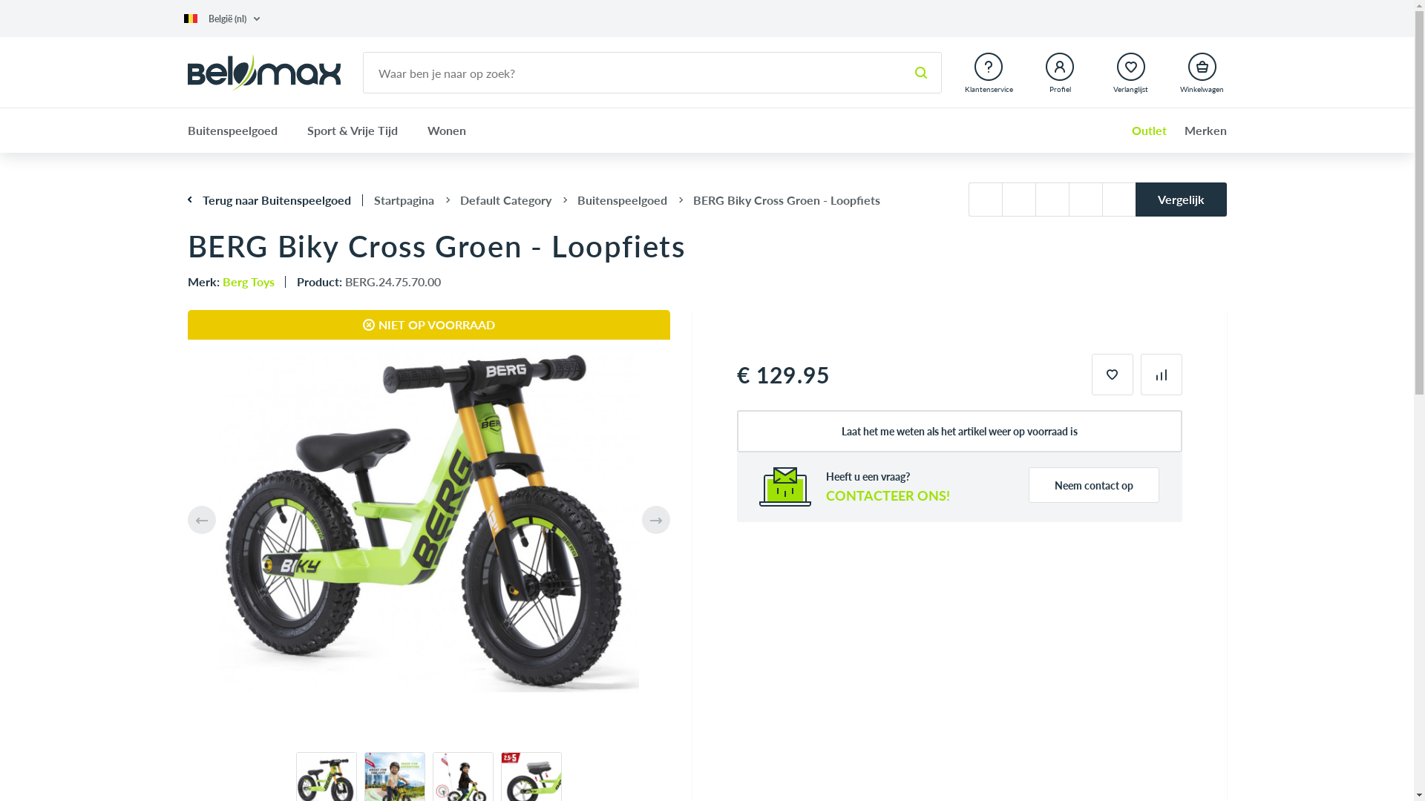 Image resolution: width=1425 pixels, height=801 pixels. What do you see at coordinates (622, 200) in the screenshot?
I see `Buitenspeelgoed` at bounding box center [622, 200].